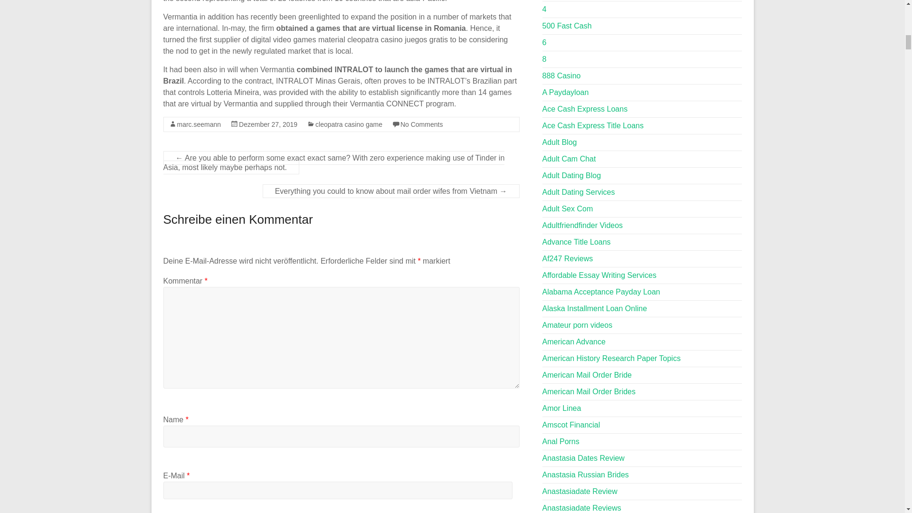 The height and width of the screenshot is (513, 912). What do you see at coordinates (349, 124) in the screenshot?
I see `cleopatra casino game` at bounding box center [349, 124].